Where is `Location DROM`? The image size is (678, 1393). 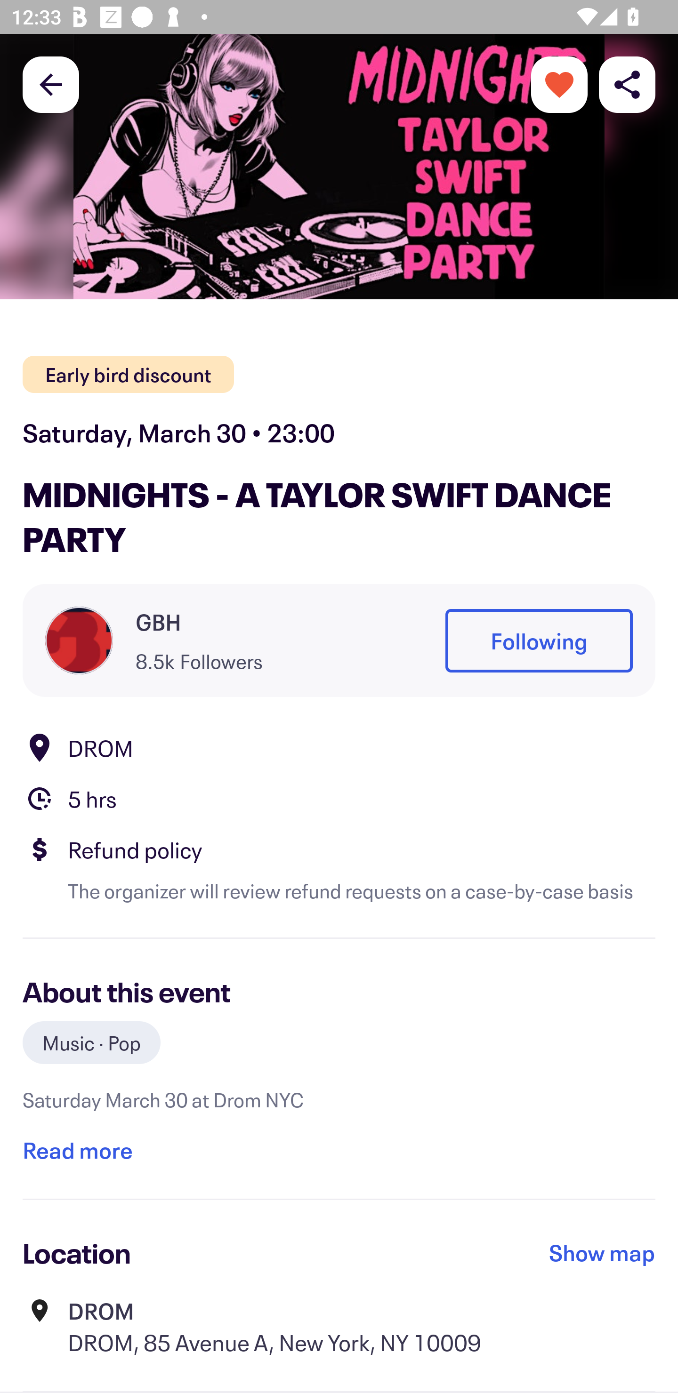
Location DROM is located at coordinates (339, 747).